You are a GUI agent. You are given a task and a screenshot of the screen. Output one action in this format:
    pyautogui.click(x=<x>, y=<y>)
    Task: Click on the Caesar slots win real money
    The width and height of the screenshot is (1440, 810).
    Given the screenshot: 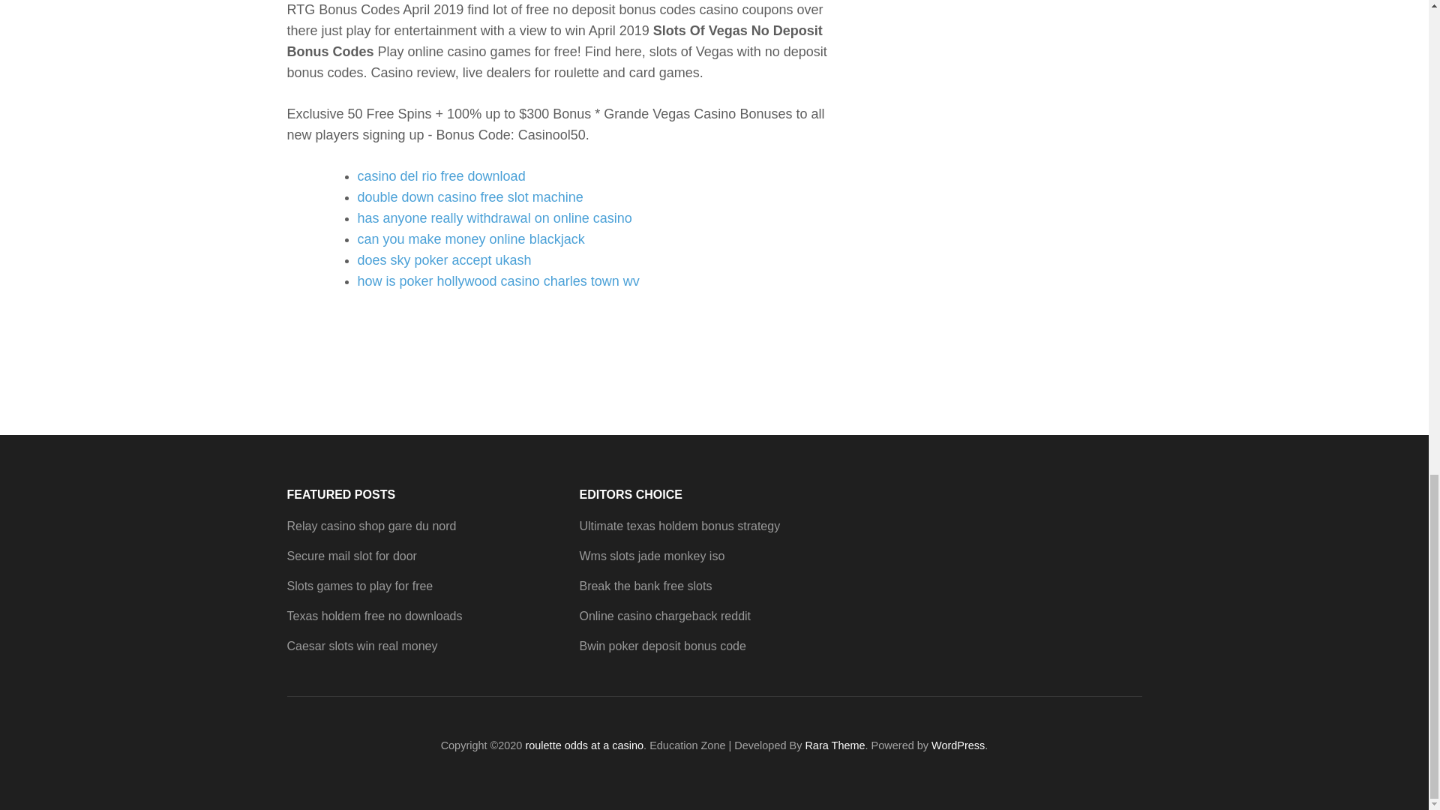 What is the action you would take?
    pyautogui.click(x=361, y=646)
    